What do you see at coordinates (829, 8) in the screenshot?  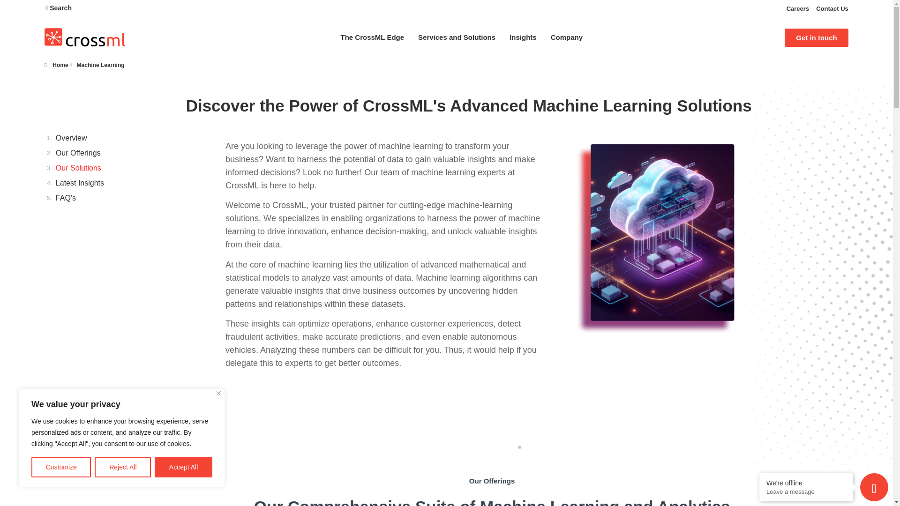 I see `Contact Us` at bounding box center [829, 8].